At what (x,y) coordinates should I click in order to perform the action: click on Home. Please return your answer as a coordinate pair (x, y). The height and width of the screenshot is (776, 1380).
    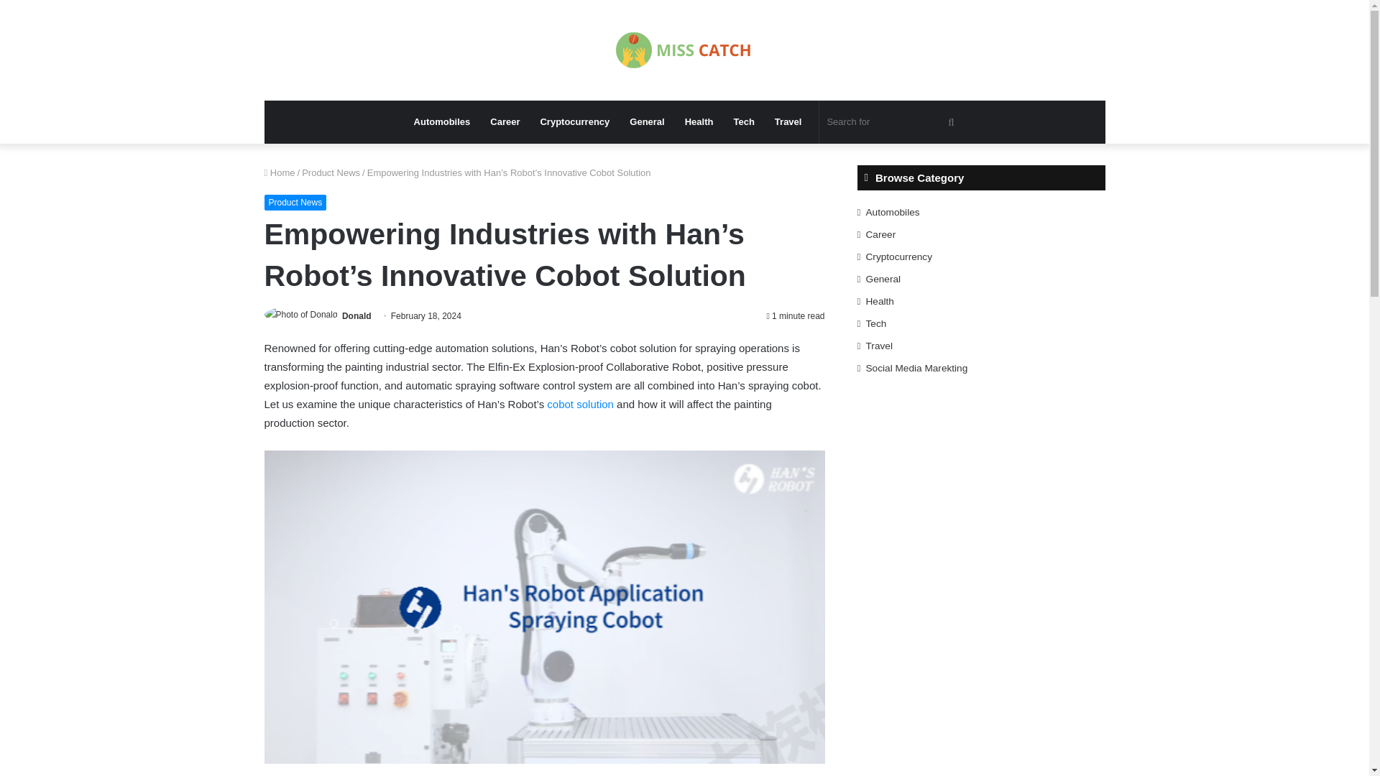
    Looking at the image, I should click on (280, 172).